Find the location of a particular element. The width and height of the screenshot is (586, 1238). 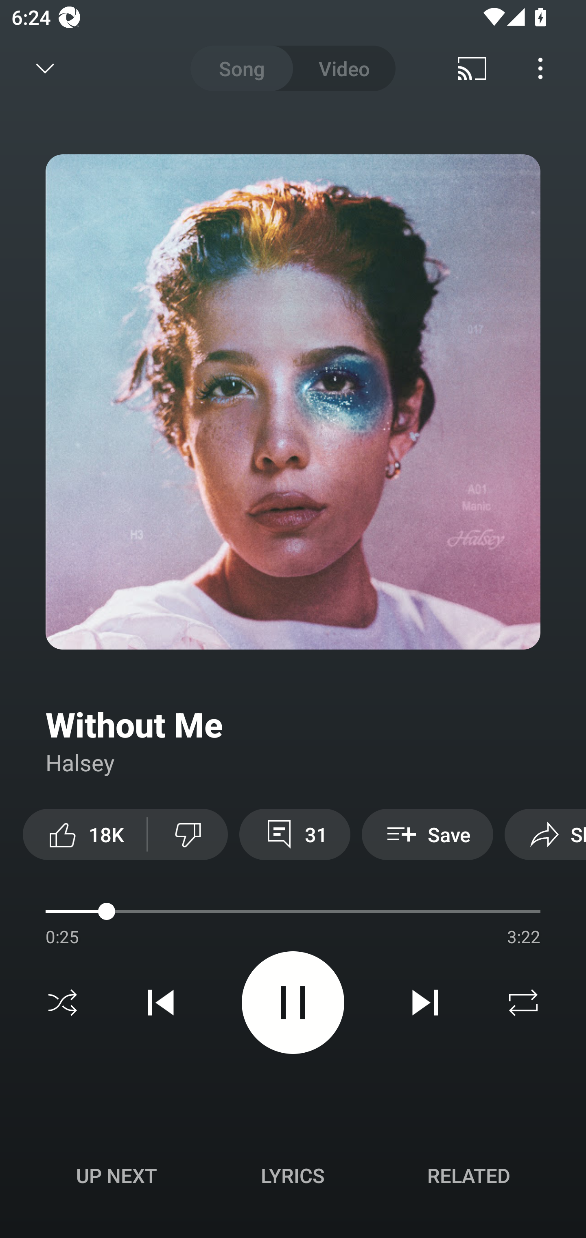

31 View 31 comments is located at coordinates (295, 834).